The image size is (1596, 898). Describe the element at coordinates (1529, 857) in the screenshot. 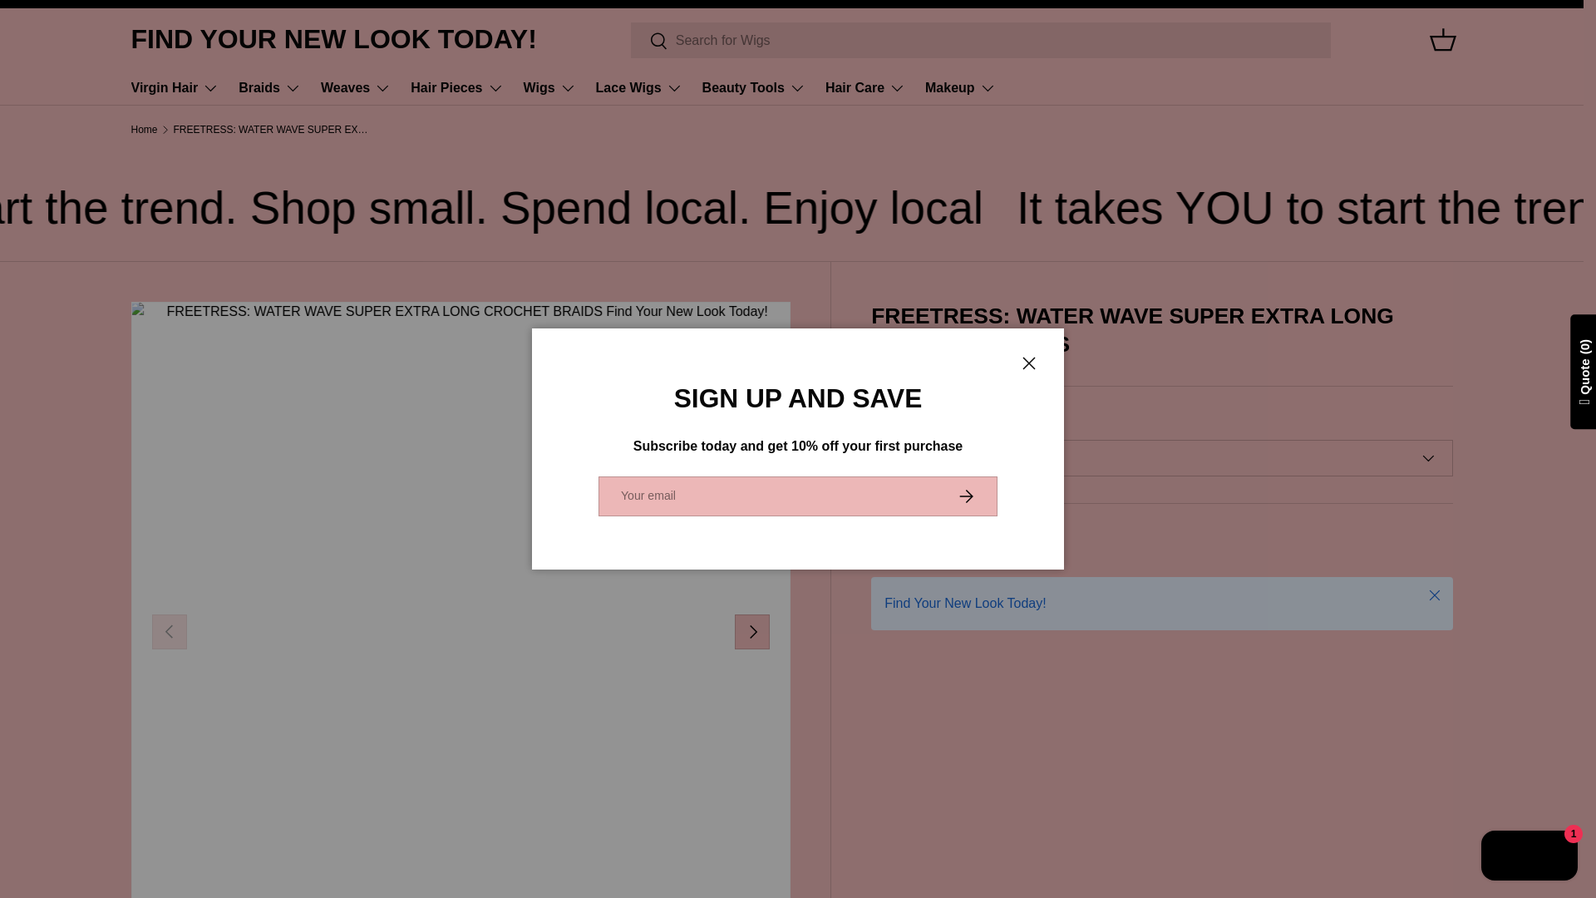

I see `Shopify online store chat` at that location.